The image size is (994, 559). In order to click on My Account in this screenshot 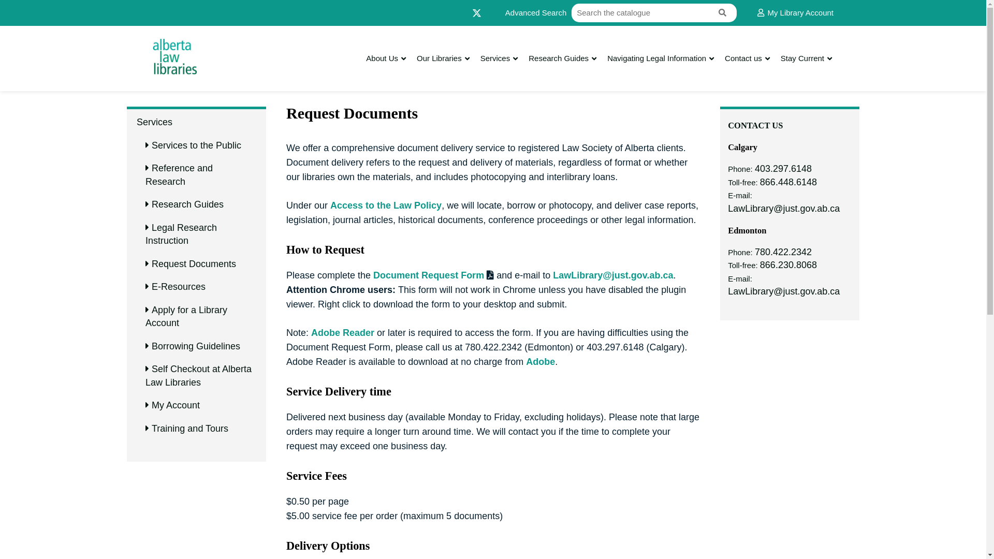, I will do `click(176, 406)`.